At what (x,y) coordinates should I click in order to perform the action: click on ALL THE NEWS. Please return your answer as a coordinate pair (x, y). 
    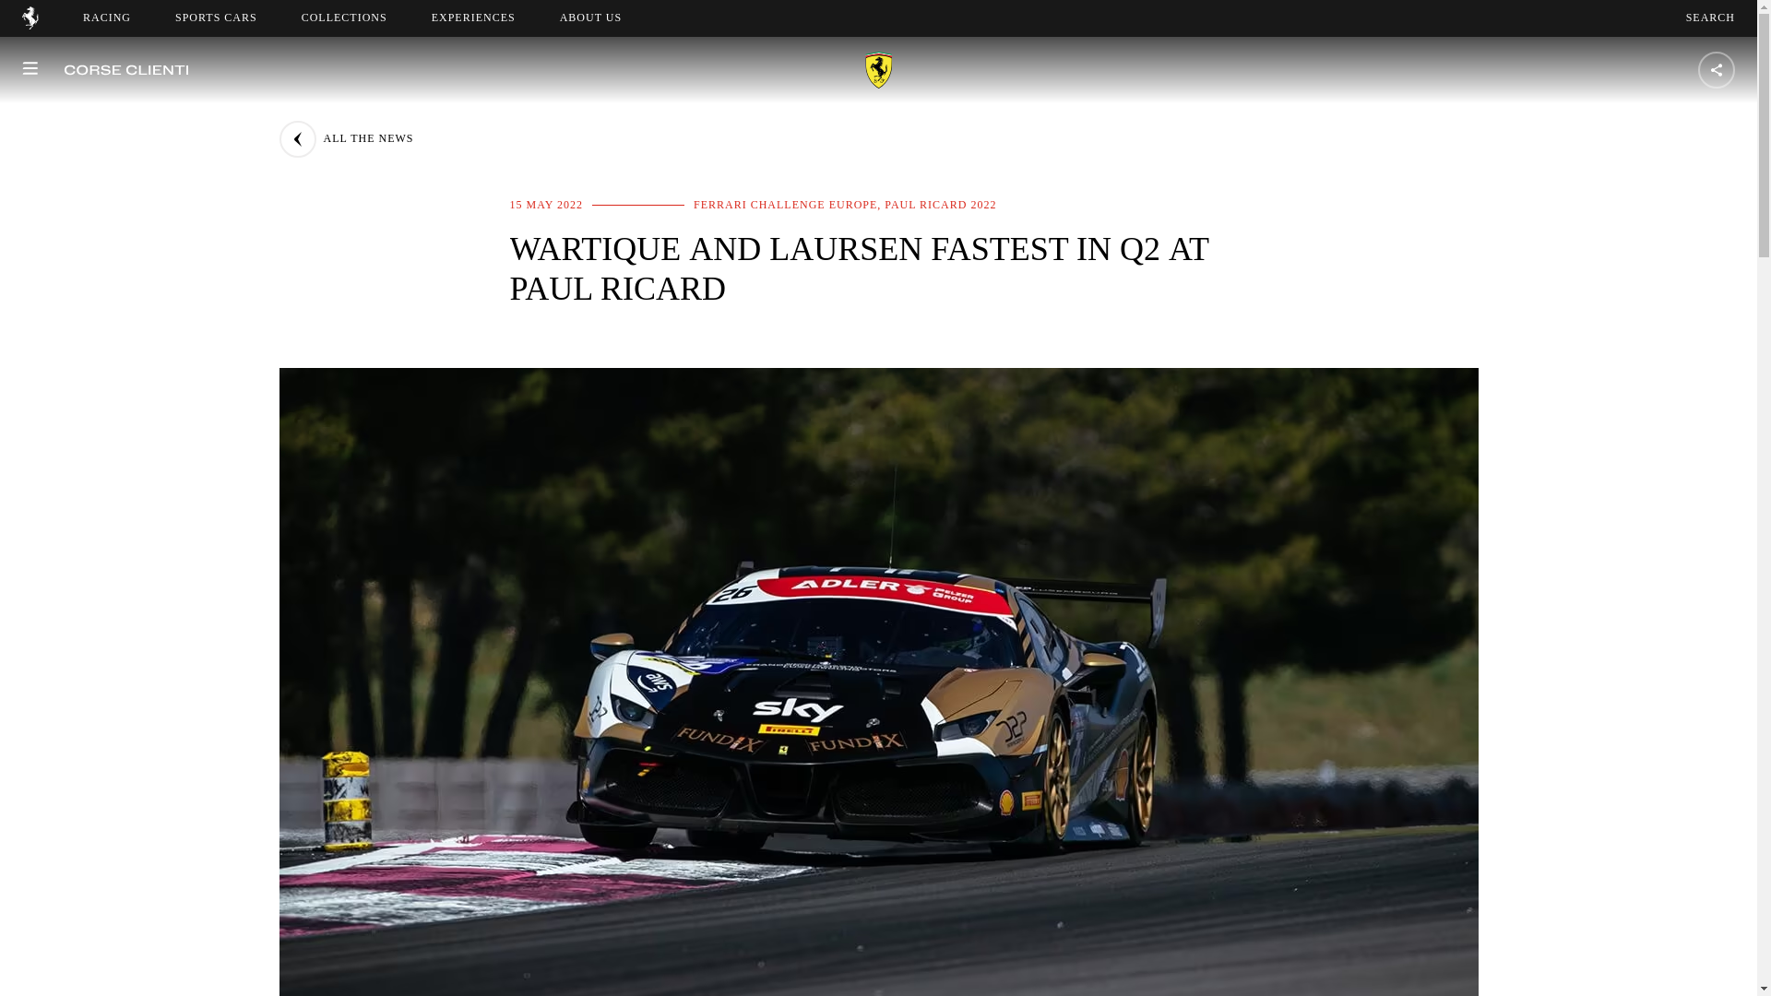
    Looking at the image, I should click on (216, 18).